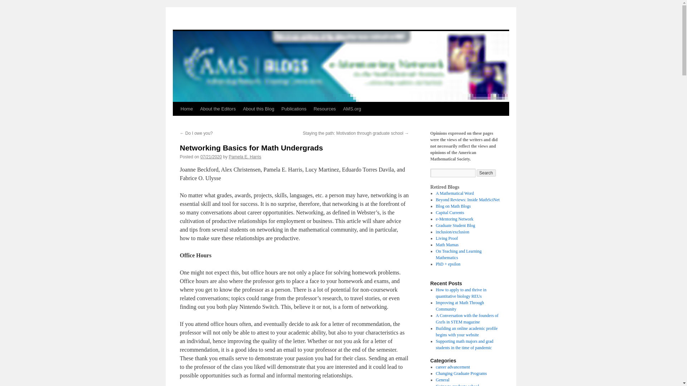  I want to click on Graduate Student Blog, so click(455, 226).